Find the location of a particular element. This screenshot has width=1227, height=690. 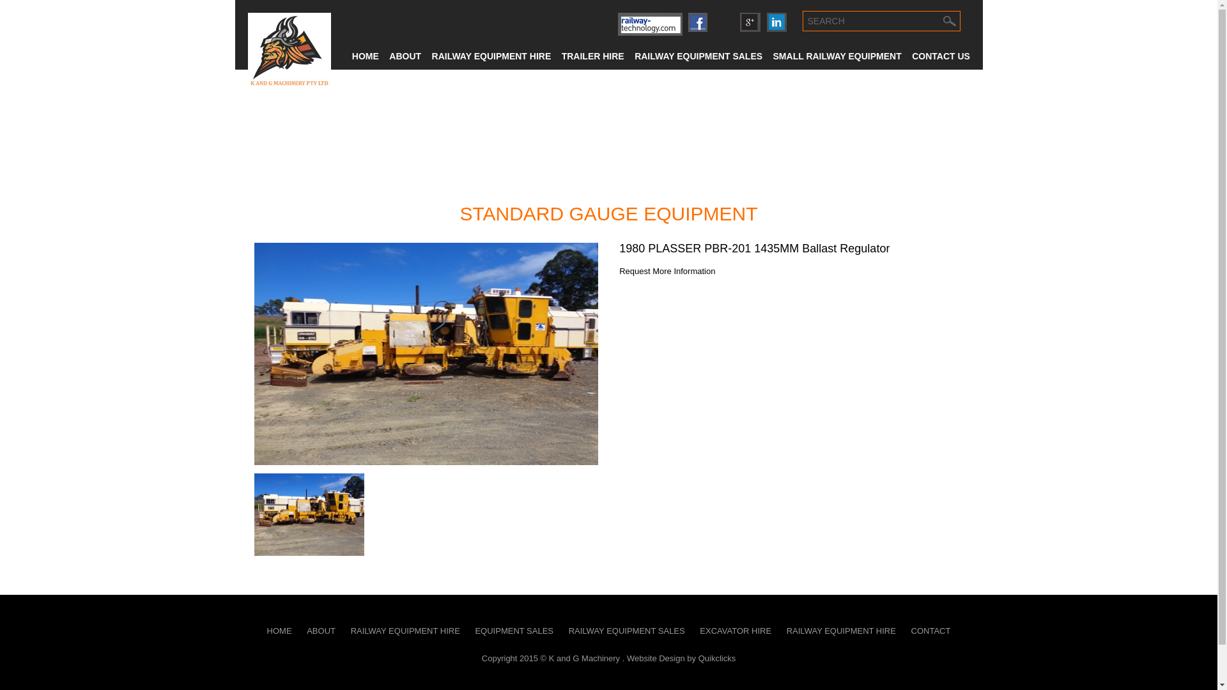

HOME is located at coordinates (366, 57).